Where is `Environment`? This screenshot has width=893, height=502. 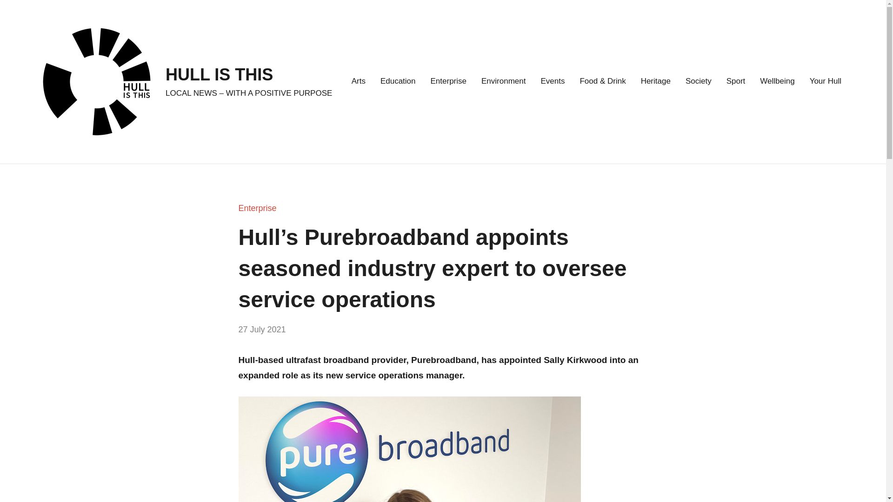
Environment is located at coordinates (503, 81).